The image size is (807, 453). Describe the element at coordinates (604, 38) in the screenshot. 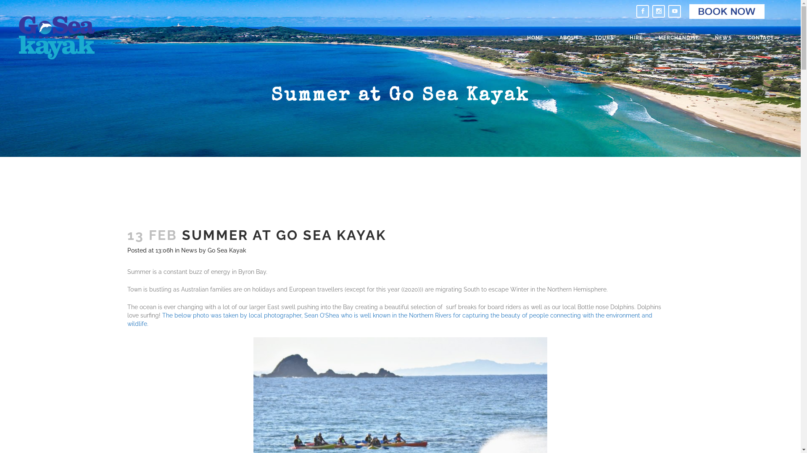

I see `TOURS` at that location.